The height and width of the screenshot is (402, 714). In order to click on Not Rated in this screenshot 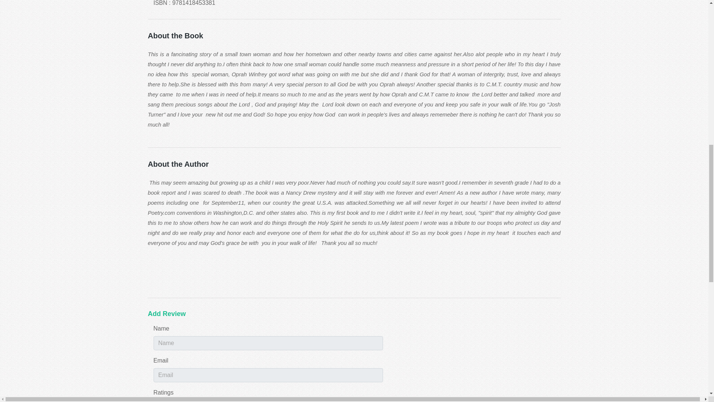, I will do `click(167, 401)`.